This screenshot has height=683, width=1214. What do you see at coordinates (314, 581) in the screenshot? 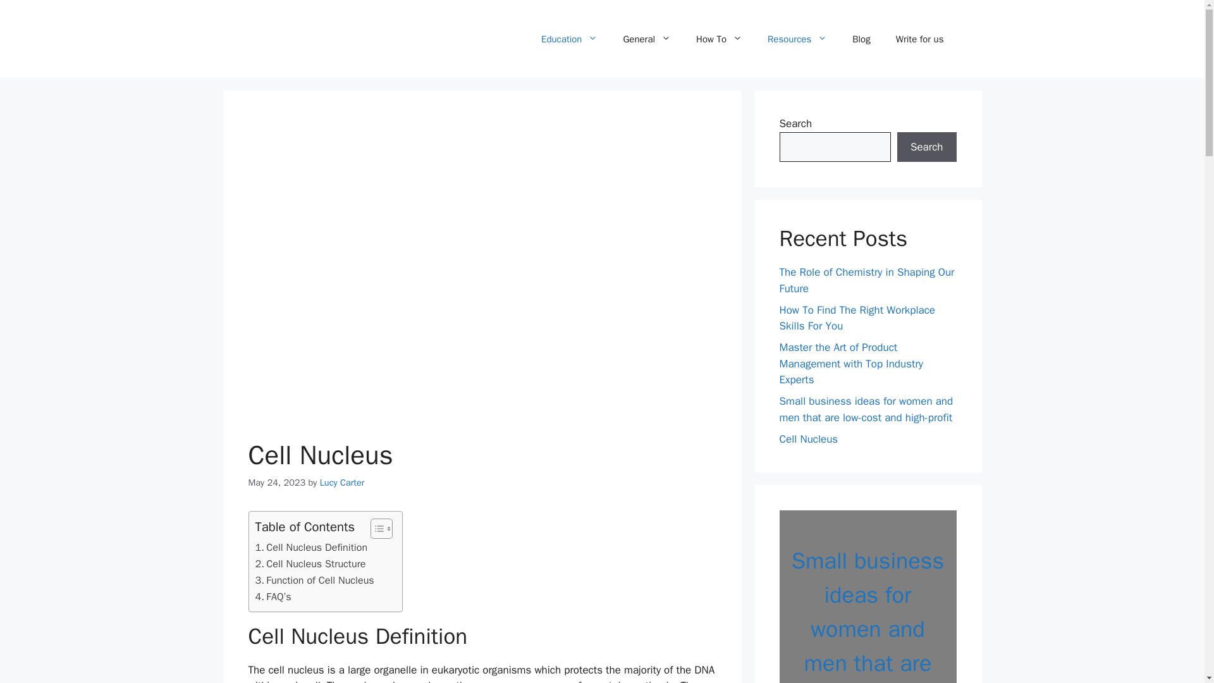
I see `Function of Cell Nucleus` at bounding box center [314, 581].